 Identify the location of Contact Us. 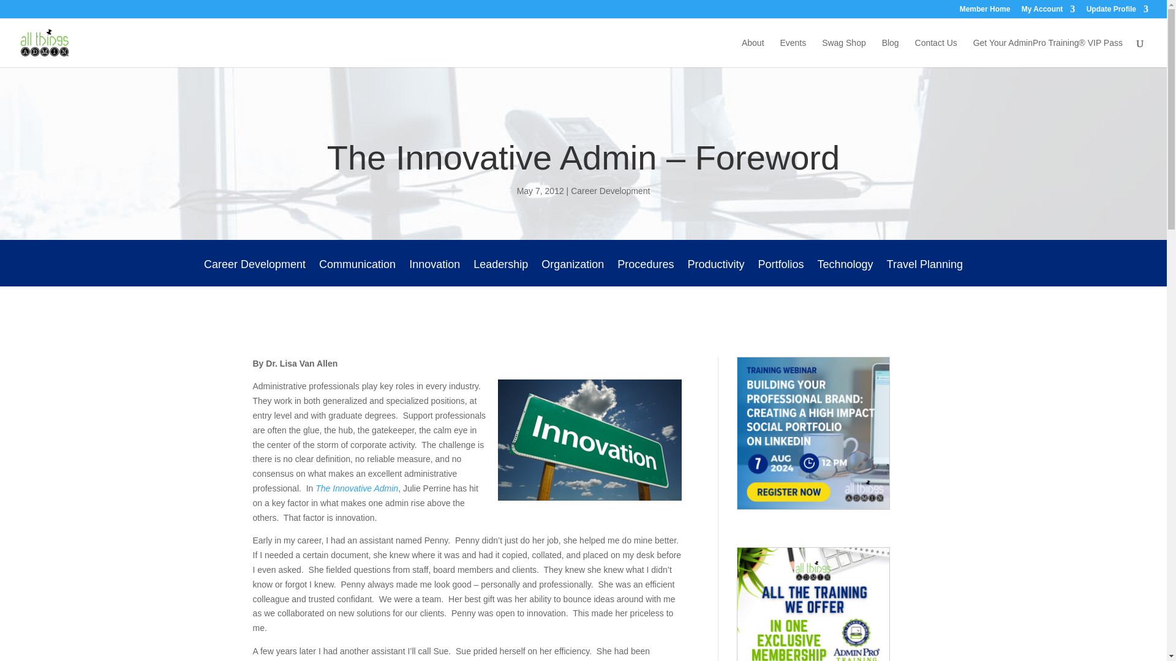
(936, 53).